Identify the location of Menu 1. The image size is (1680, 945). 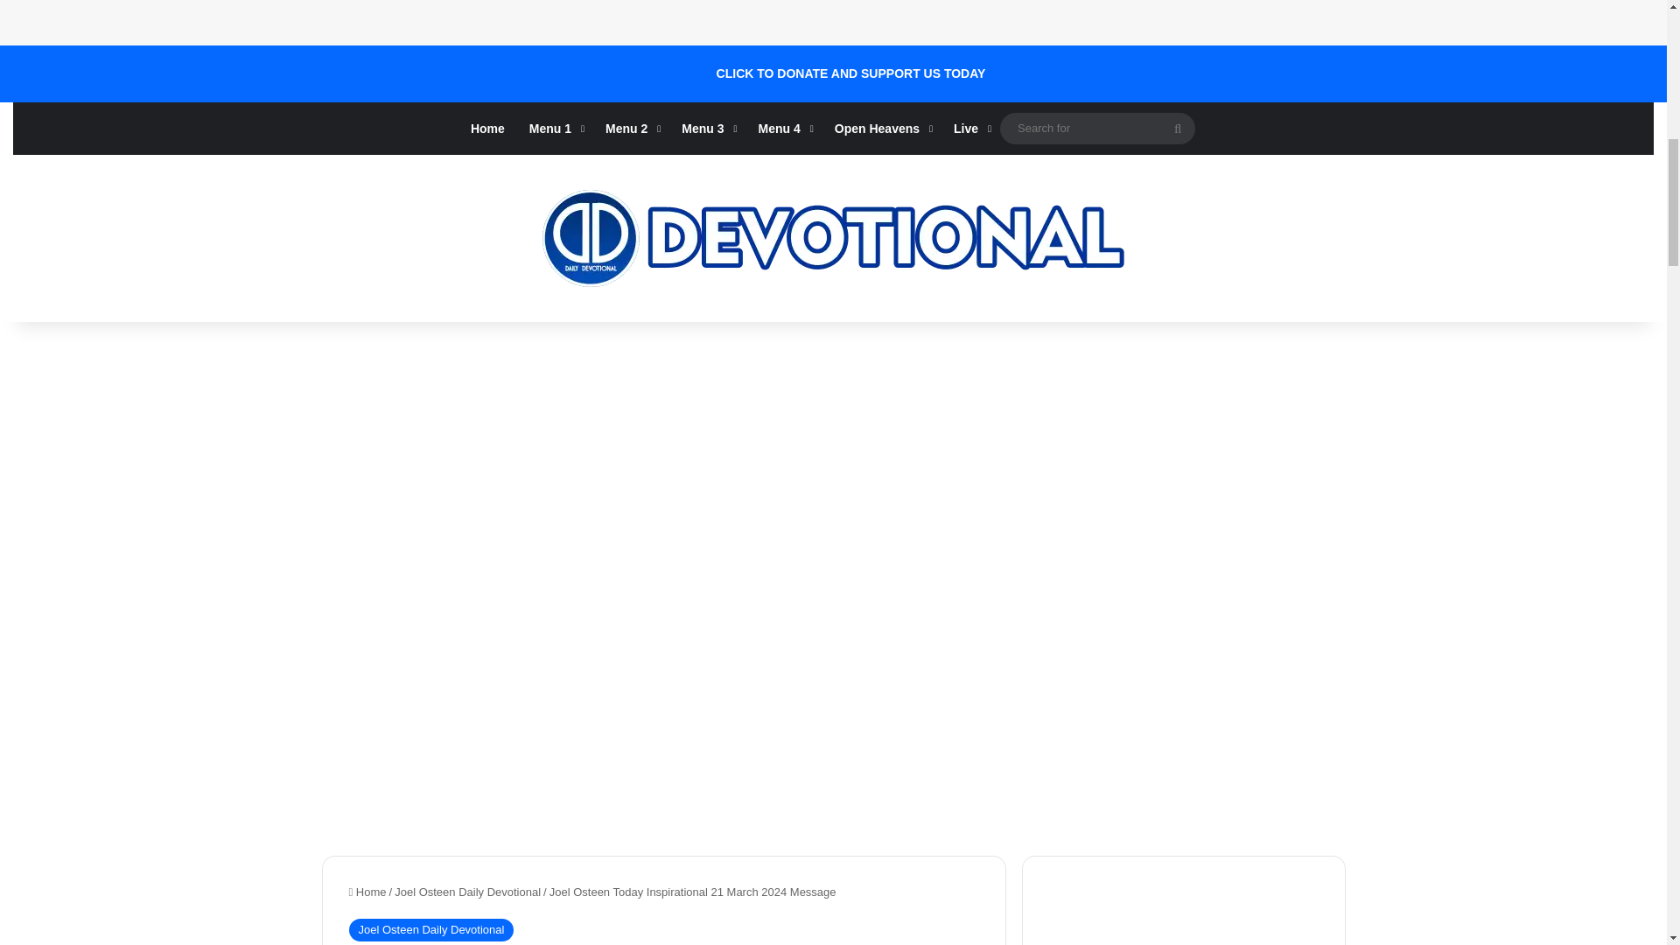
(555, 128).